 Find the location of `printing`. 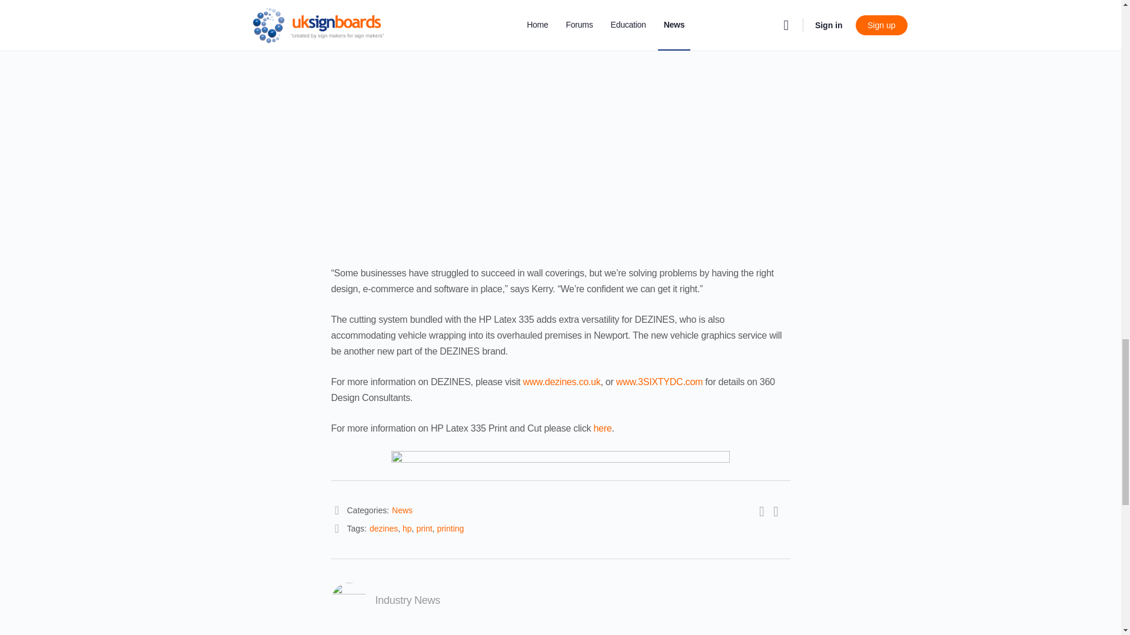

printing is located at coordinates (450, 529).